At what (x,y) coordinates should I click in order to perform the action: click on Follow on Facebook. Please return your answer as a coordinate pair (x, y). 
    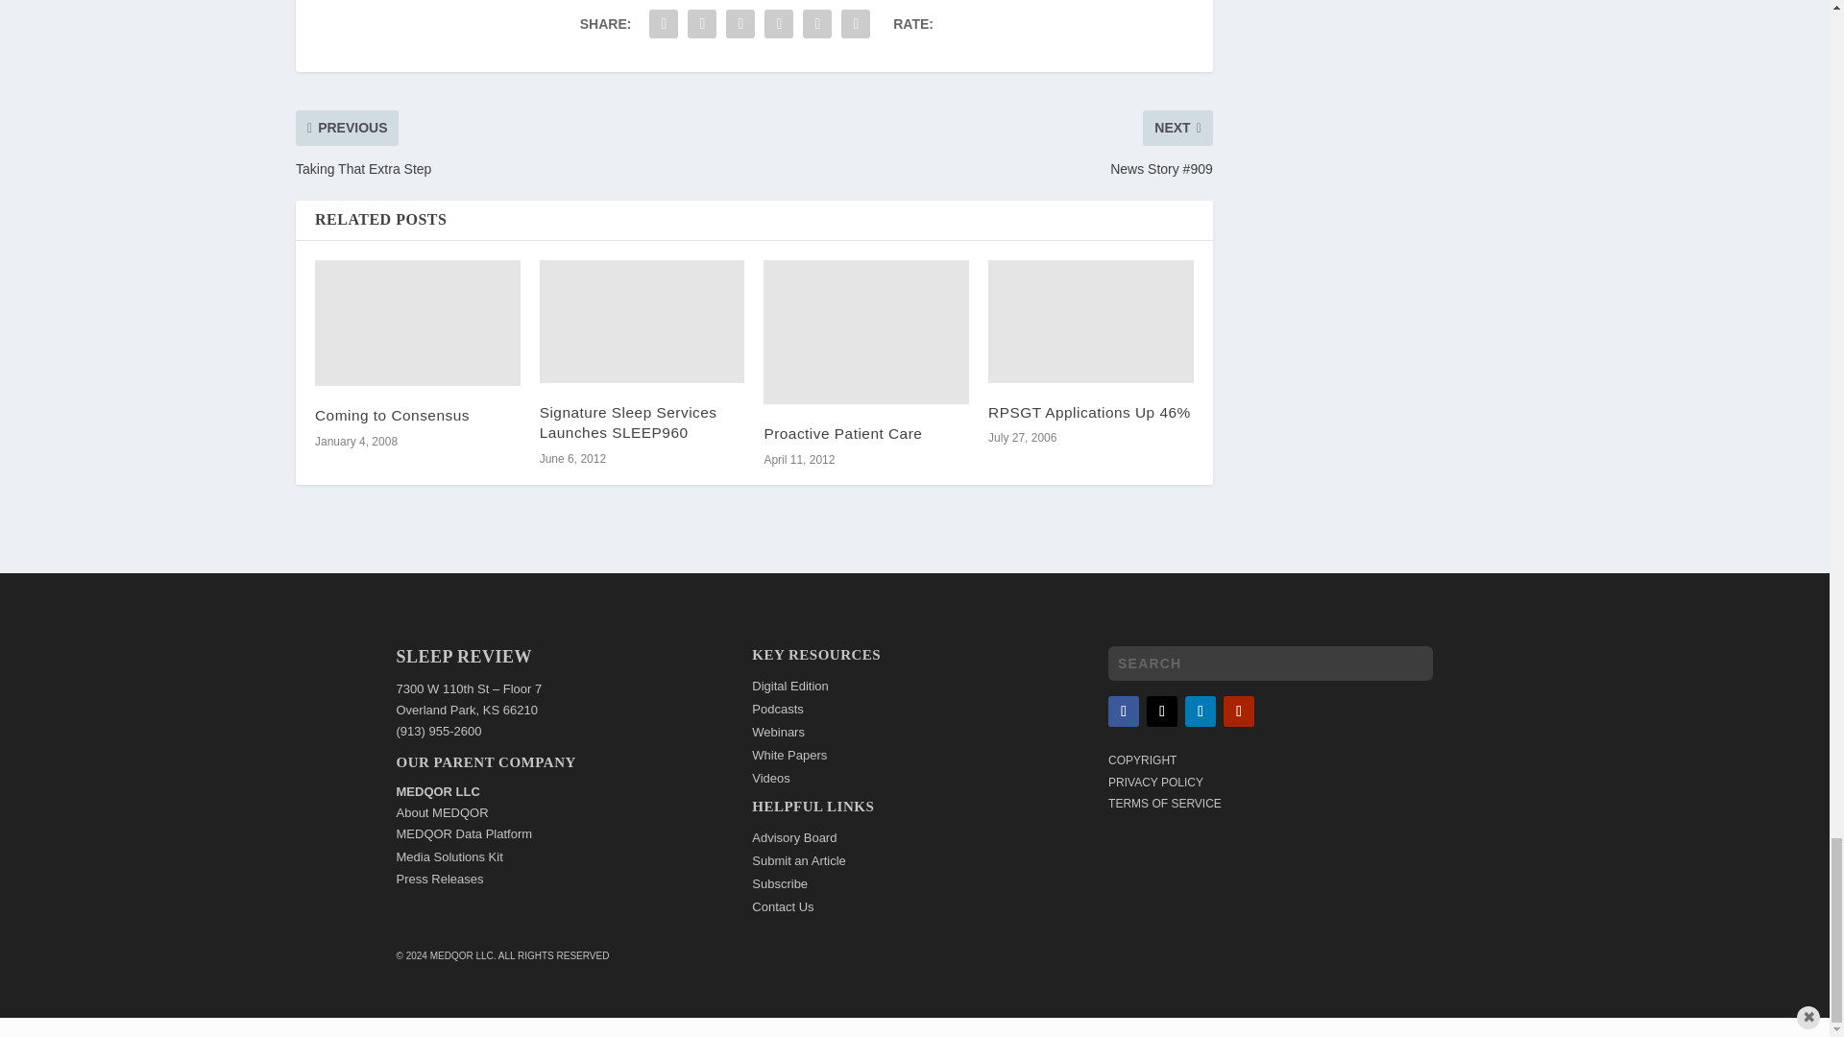
    Looking at the image, I should click on (1124, 711).